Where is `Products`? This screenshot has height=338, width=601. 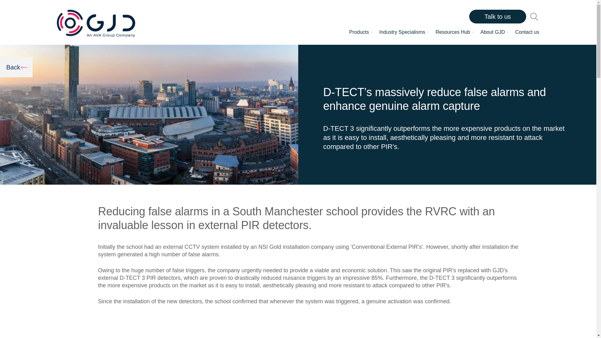 Products is located at coordinates (359, 32).